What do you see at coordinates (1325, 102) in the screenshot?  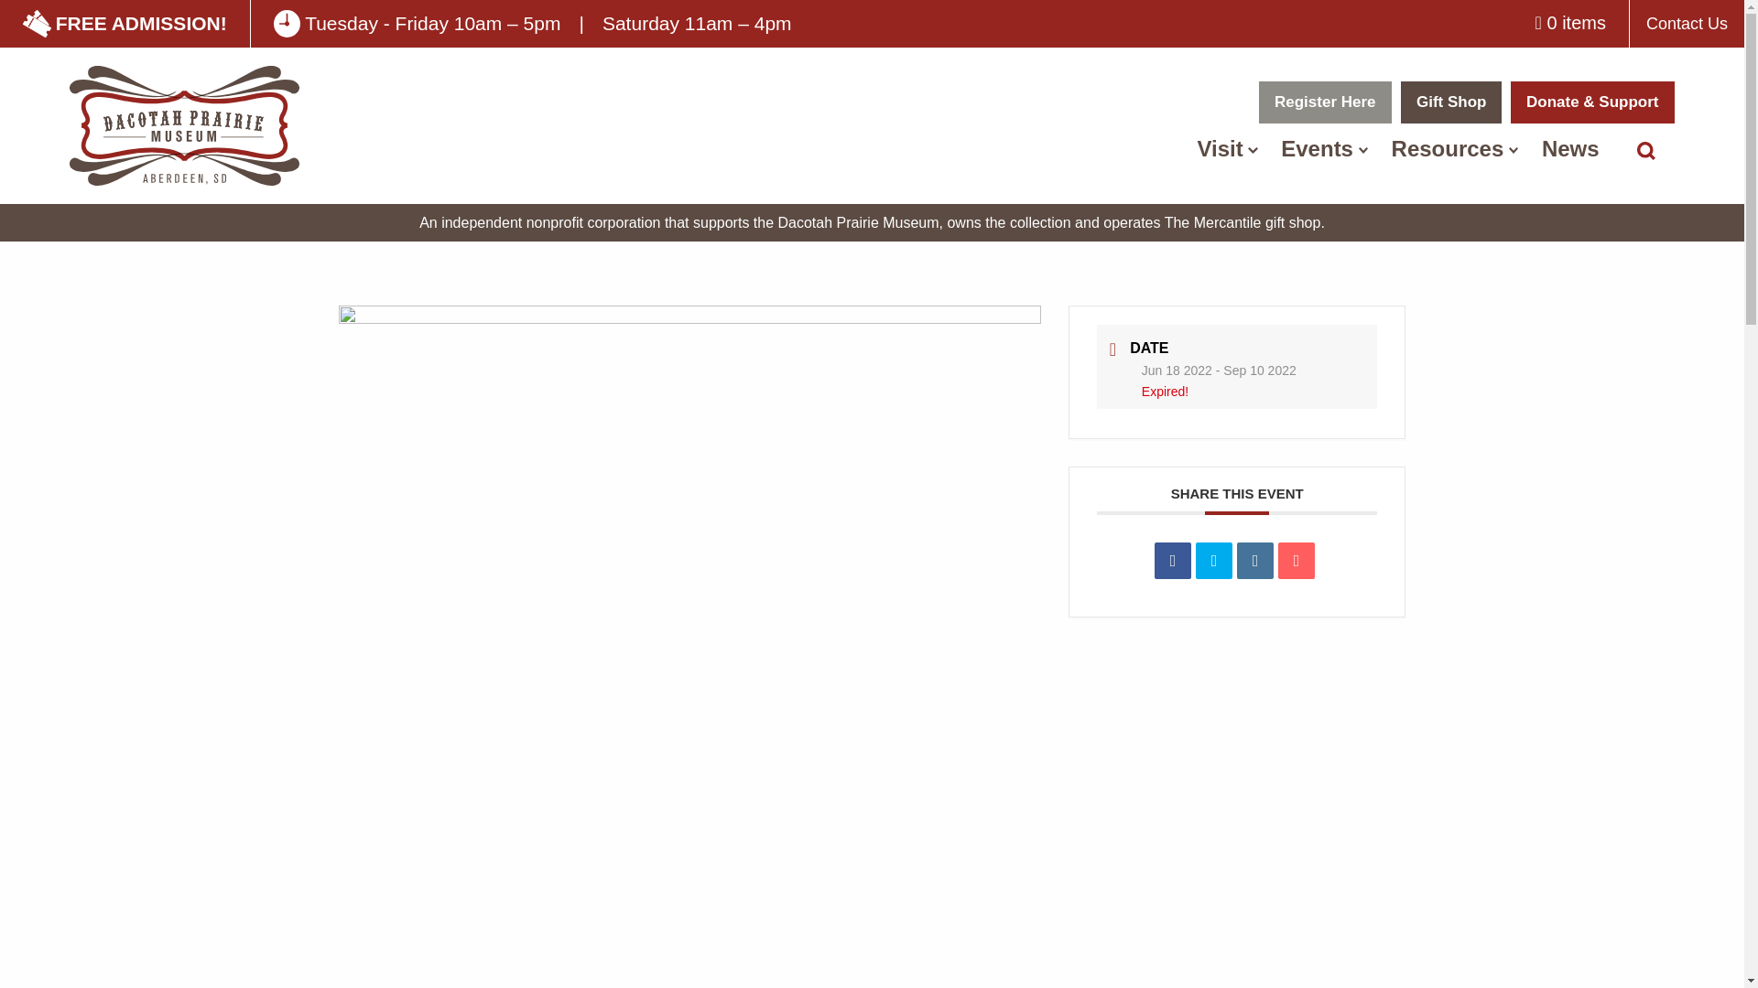 I see `Register Here` at bounding box center [1325, 102].